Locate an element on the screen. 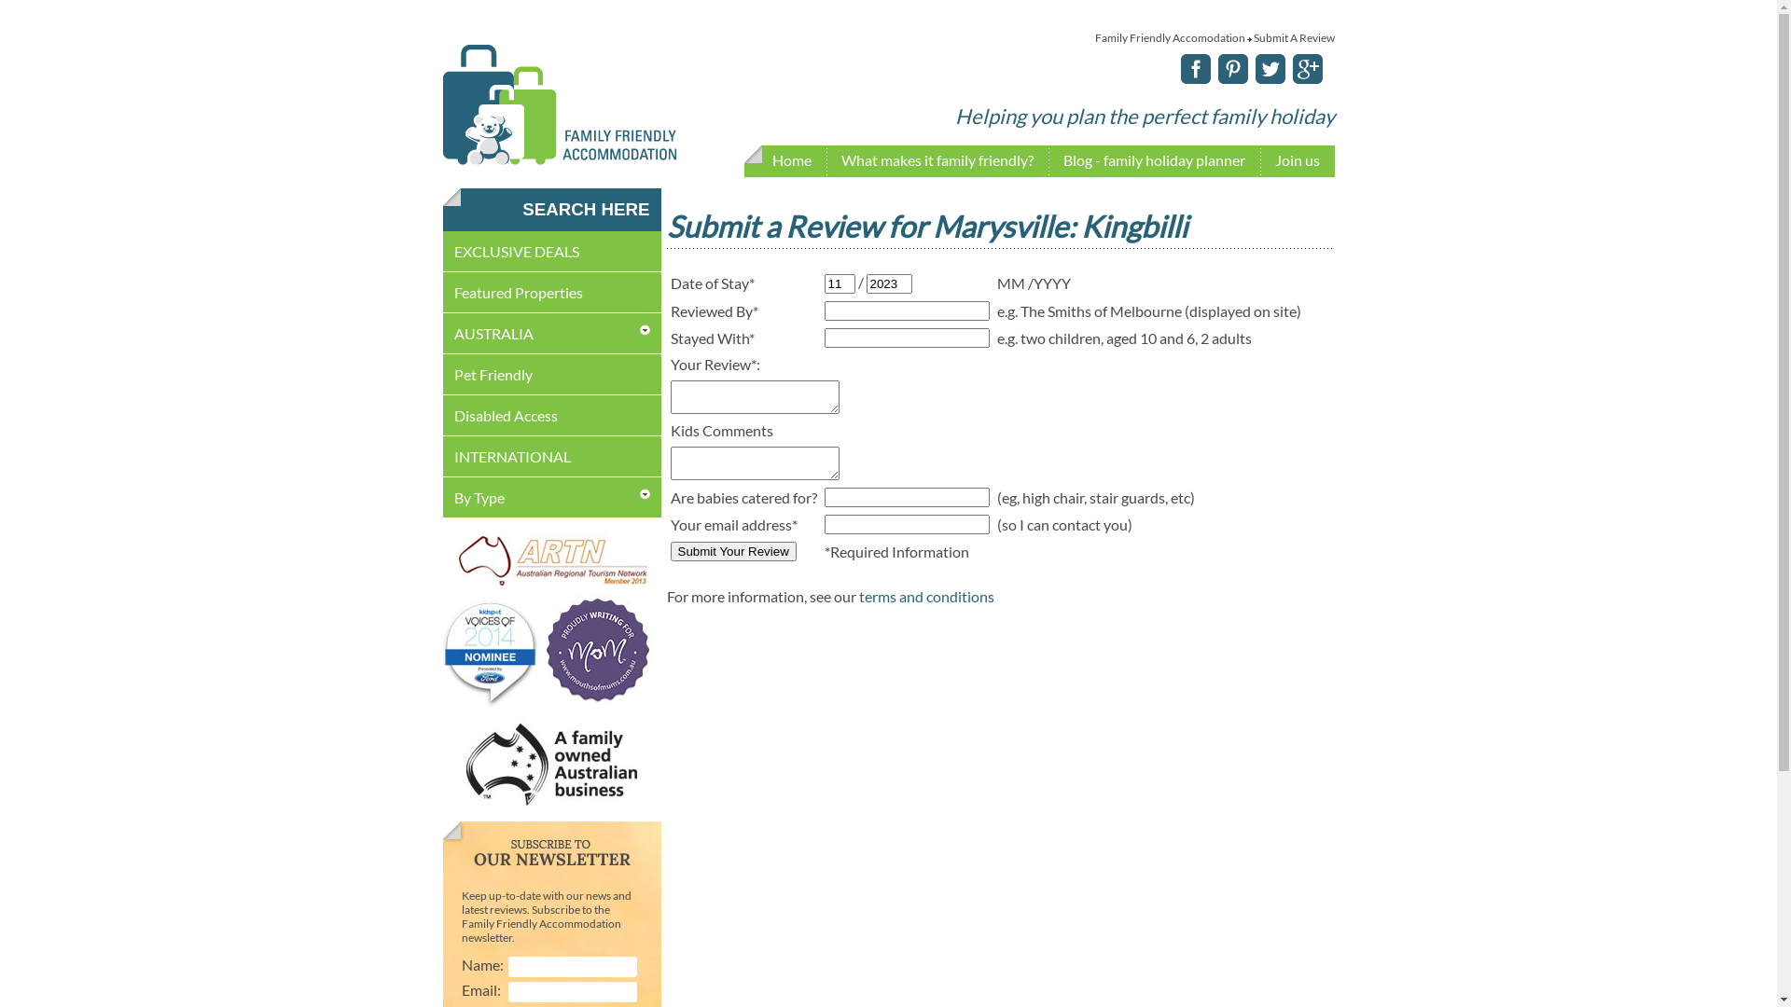 The height and width of the screenshot is (1007, 1791). AUSTRALIA is located at coordinates (493, 334).